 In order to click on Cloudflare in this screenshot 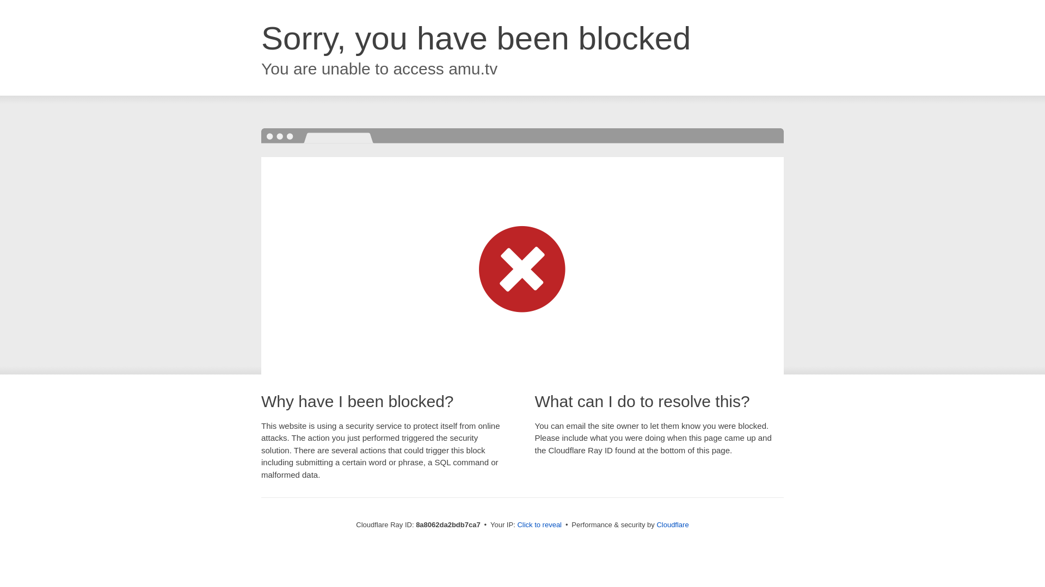, I will do `click(672, 524)`.